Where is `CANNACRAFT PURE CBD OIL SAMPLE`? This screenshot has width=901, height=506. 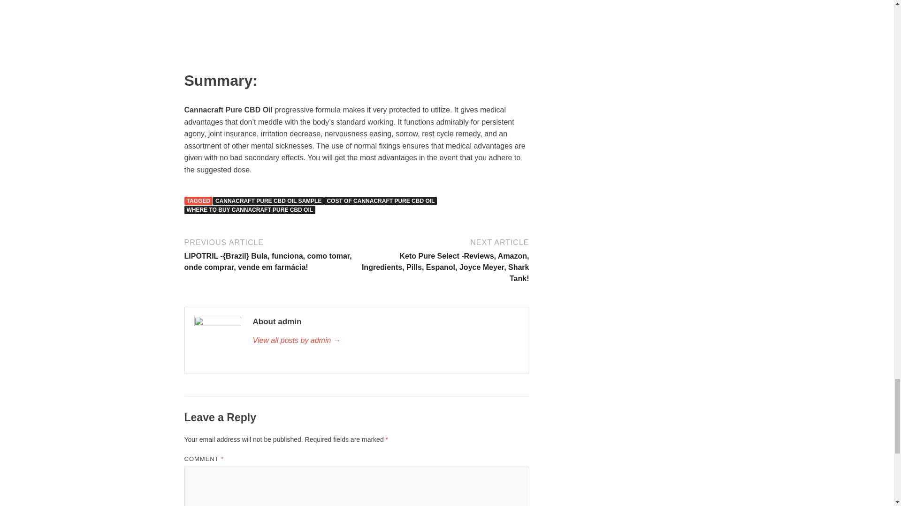
CANNACRAFT PURE CBD OIL SAMPLE is located at coordinates (268, 201).